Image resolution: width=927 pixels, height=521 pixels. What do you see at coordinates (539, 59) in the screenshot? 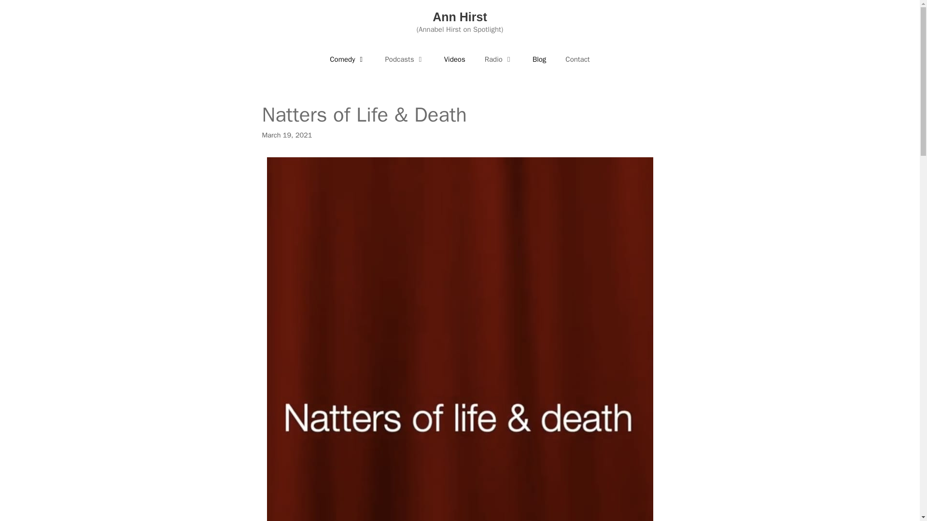
I see `Blog` at bounding box center [539, 59].